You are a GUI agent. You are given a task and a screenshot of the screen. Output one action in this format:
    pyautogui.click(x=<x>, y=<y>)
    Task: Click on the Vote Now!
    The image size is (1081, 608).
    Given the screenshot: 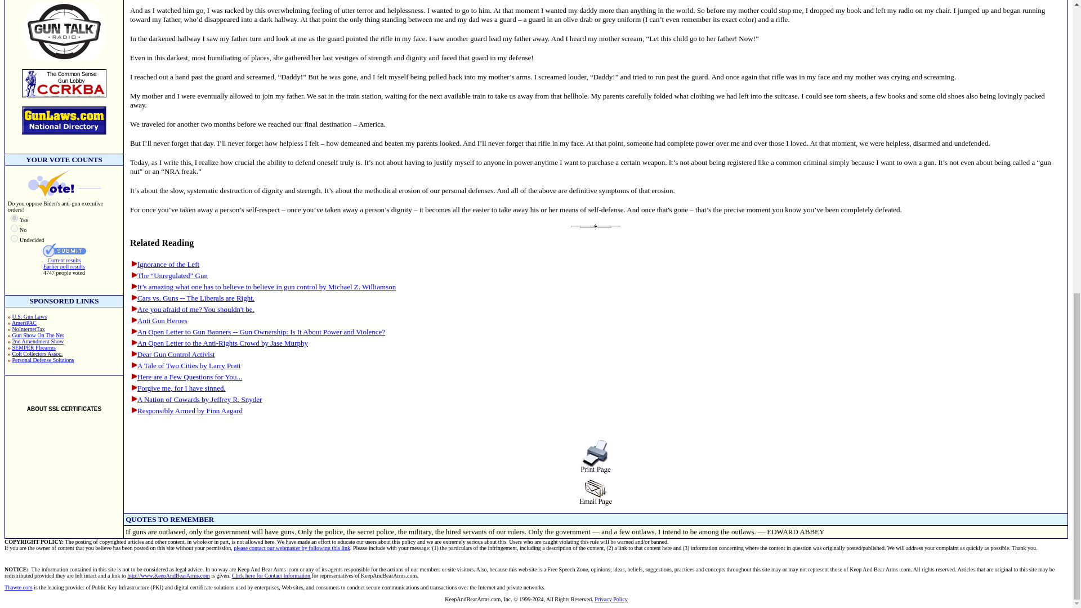 What is the action you would take?
    pyautogui.click(x=64, y=250)
    